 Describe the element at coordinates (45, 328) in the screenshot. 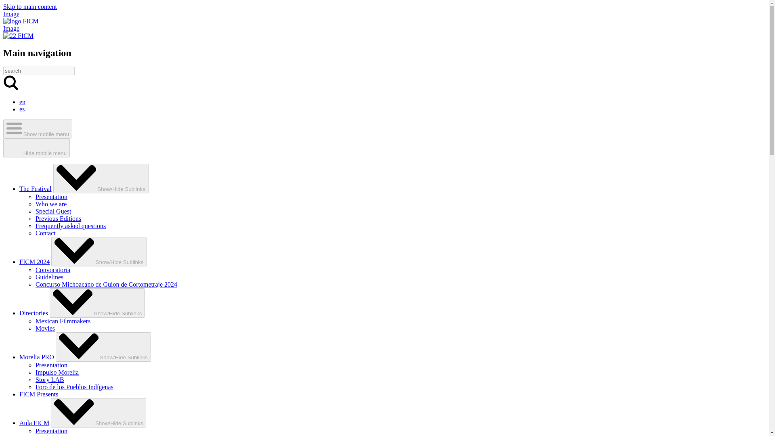

I see `Movies` at that location.